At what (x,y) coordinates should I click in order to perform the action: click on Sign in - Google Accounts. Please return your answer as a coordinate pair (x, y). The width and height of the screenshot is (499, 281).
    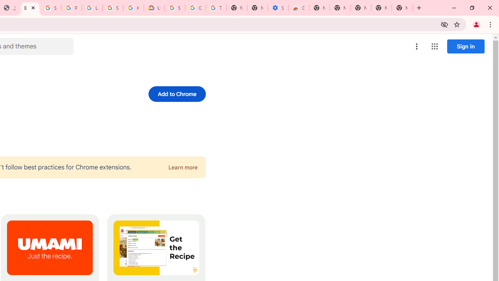
    Looking at the image, I should click on (175, 8).